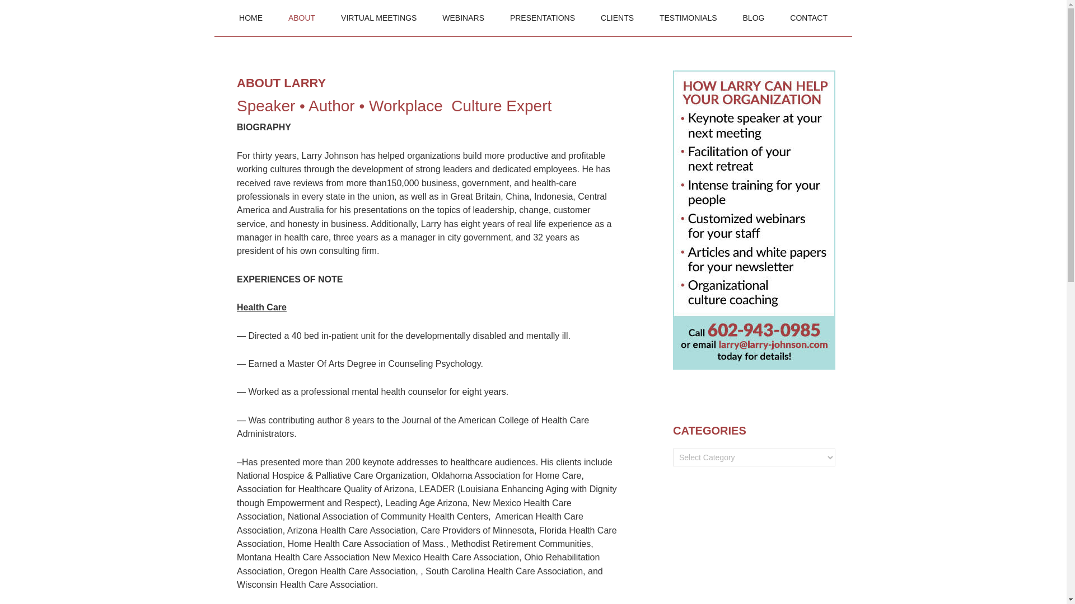  I want to click on WEBINARS, so click(463, 18).